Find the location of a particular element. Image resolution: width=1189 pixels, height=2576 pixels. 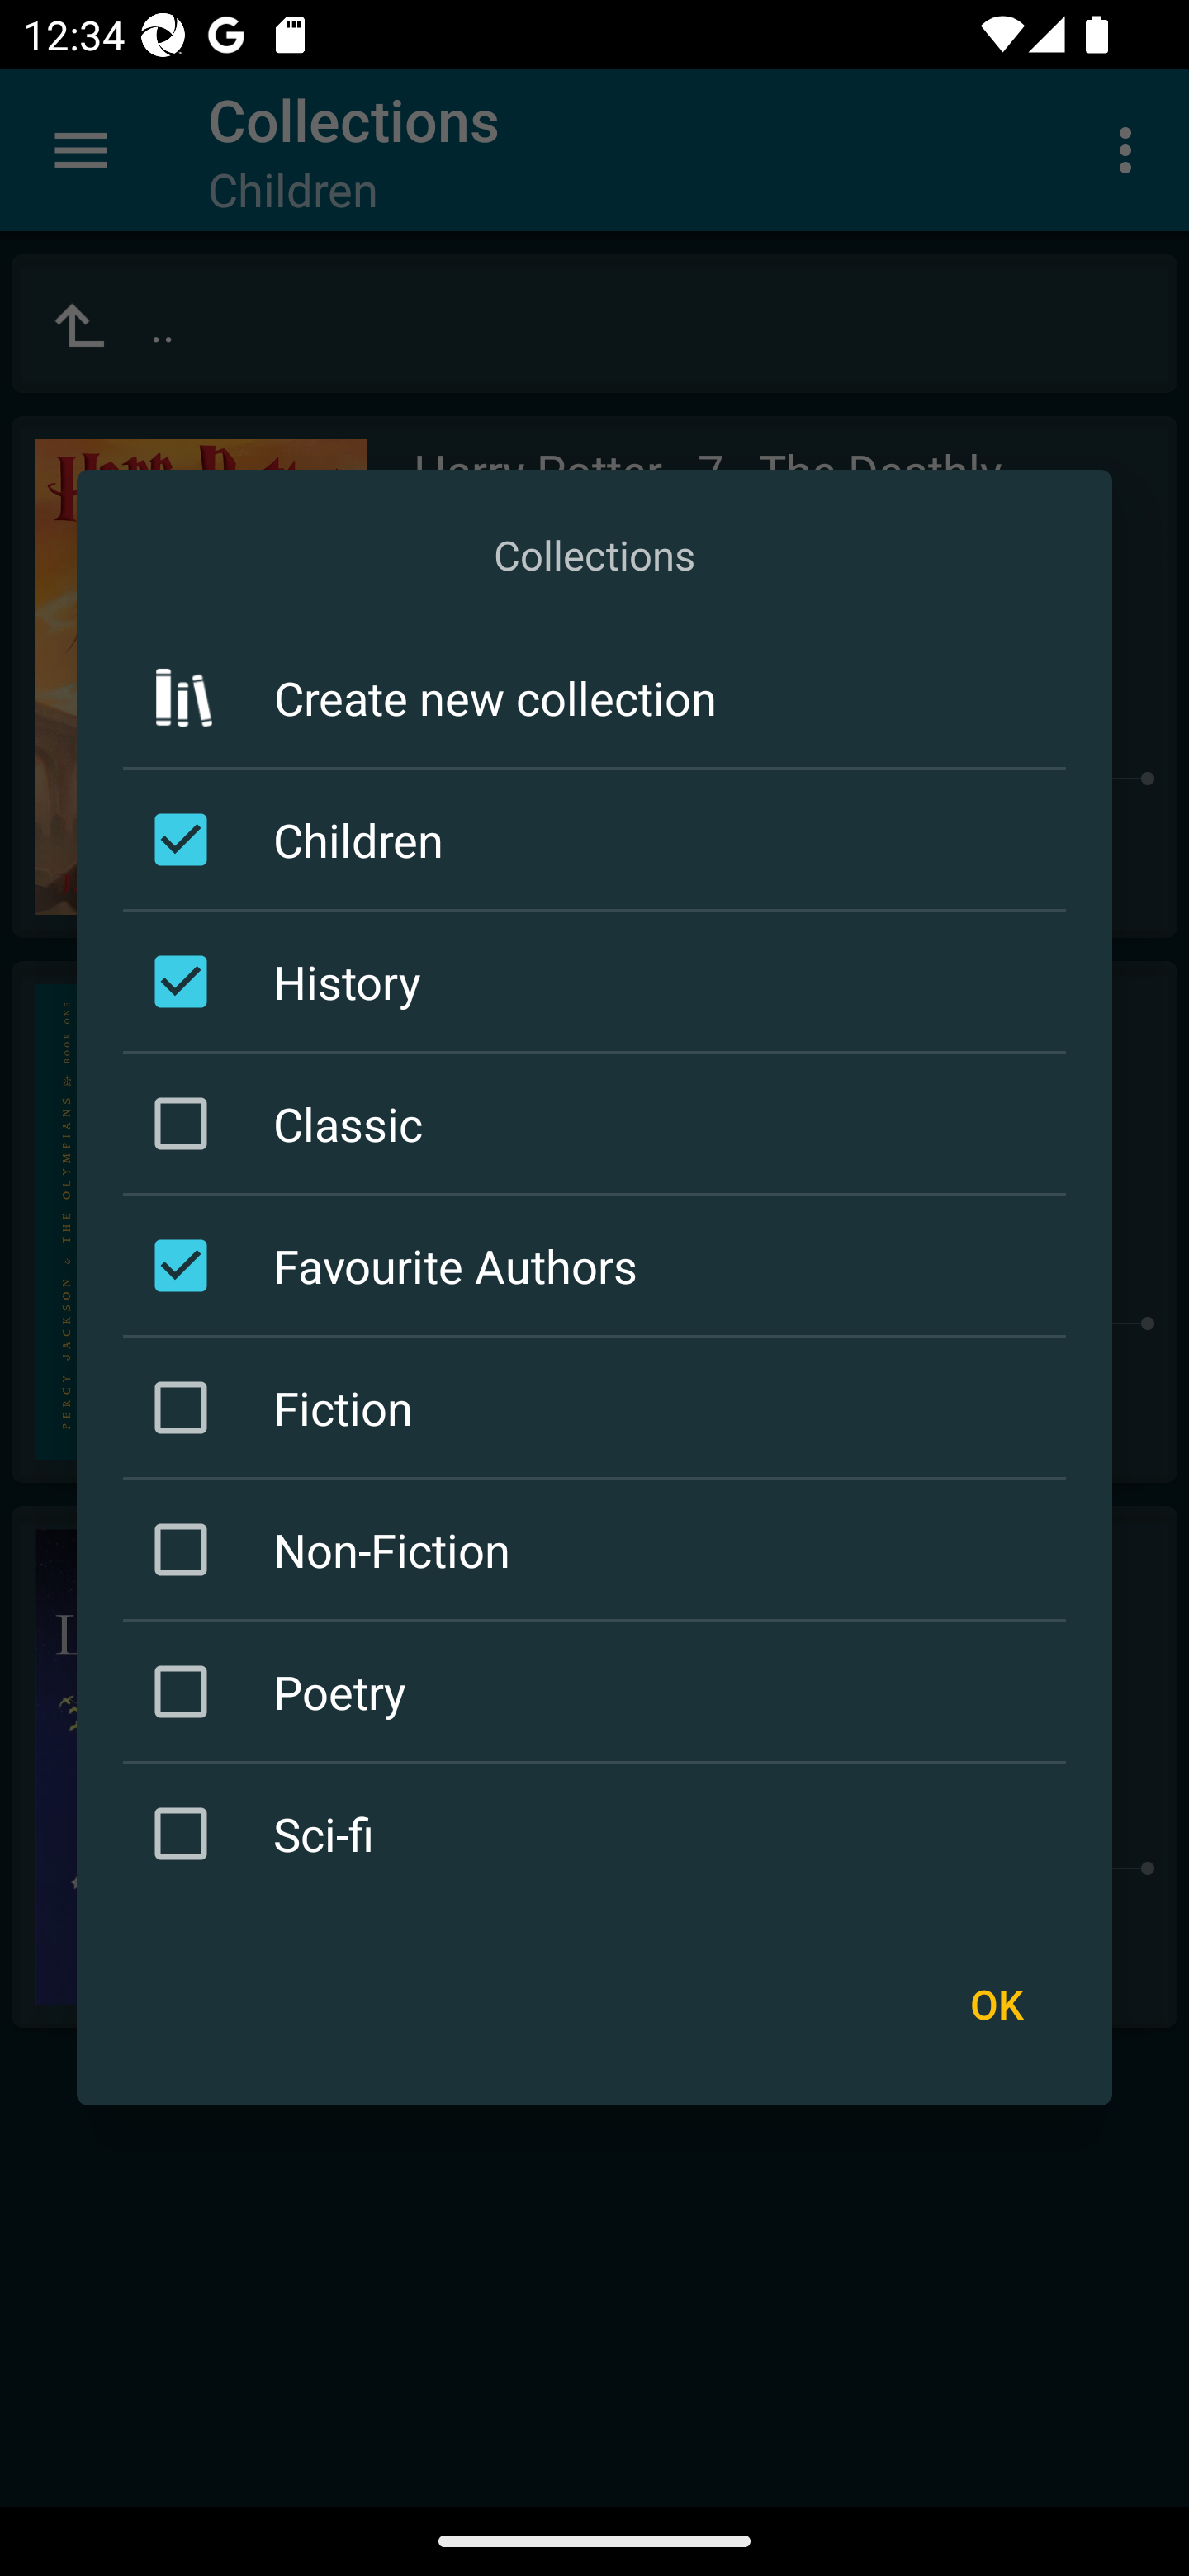

Create new collection is located at coordinates (594, 698).